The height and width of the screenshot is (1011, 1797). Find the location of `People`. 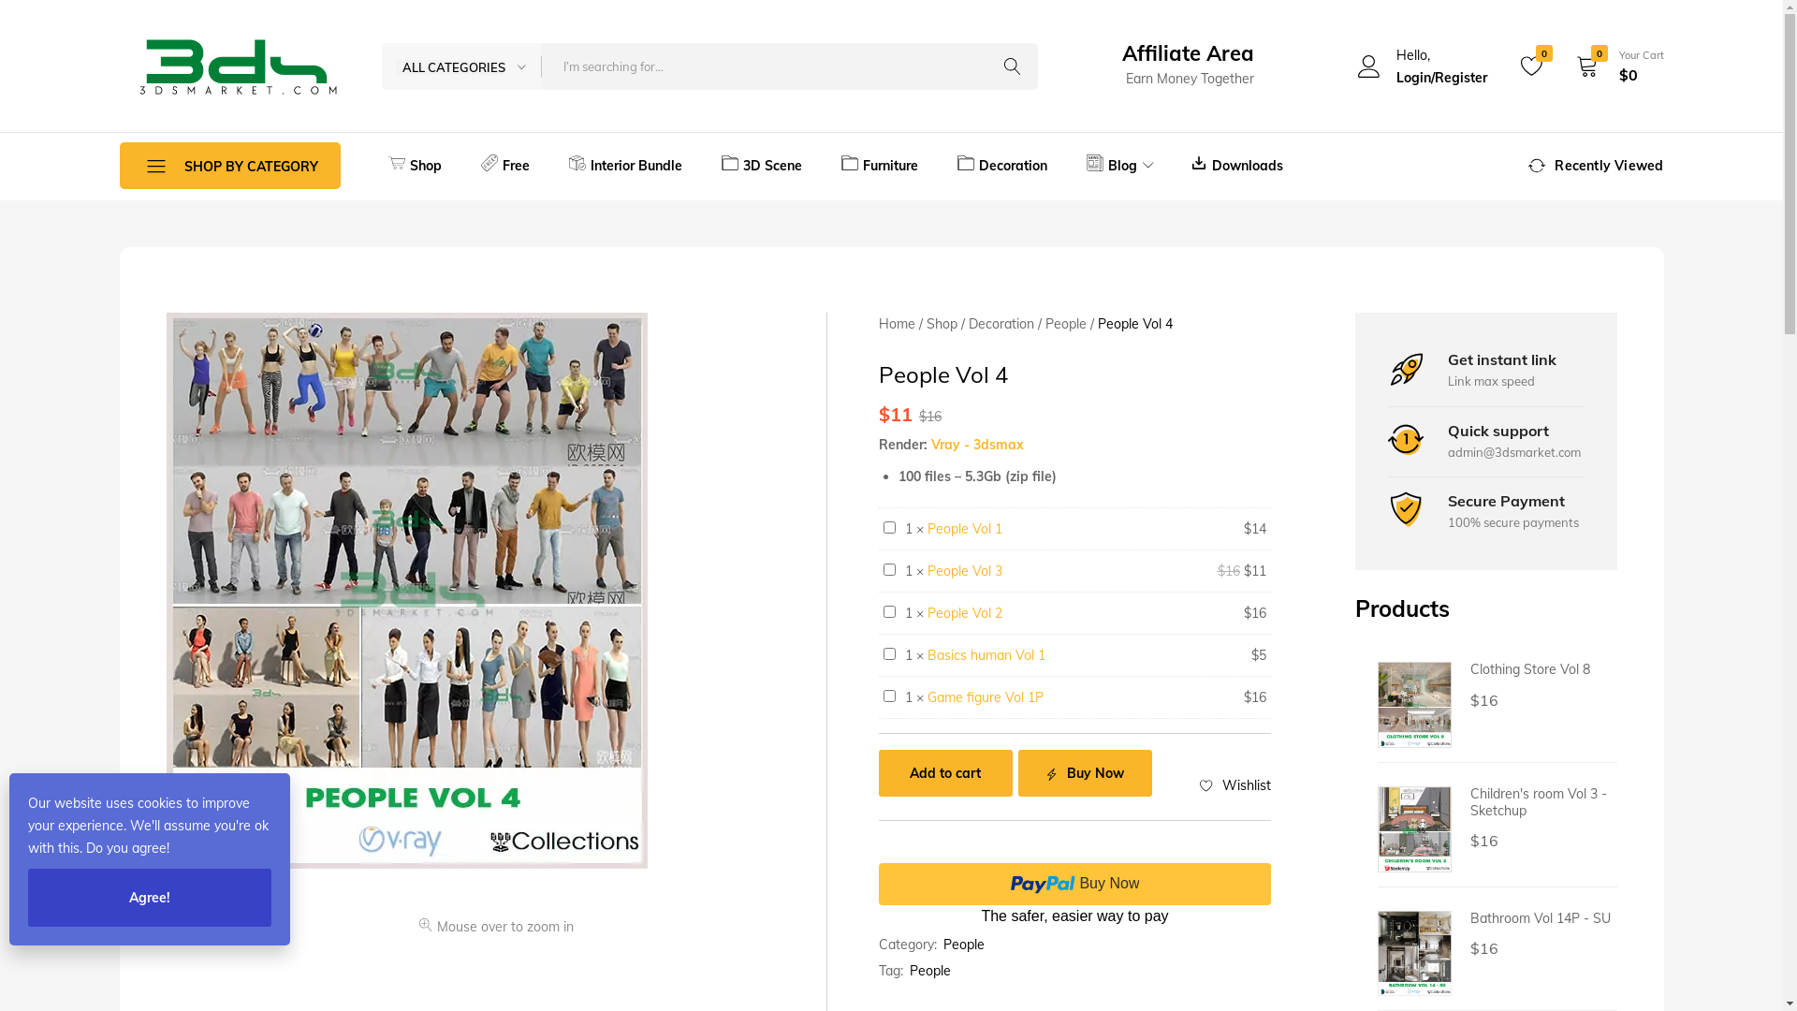

People is located at coordinates (1066, 324).